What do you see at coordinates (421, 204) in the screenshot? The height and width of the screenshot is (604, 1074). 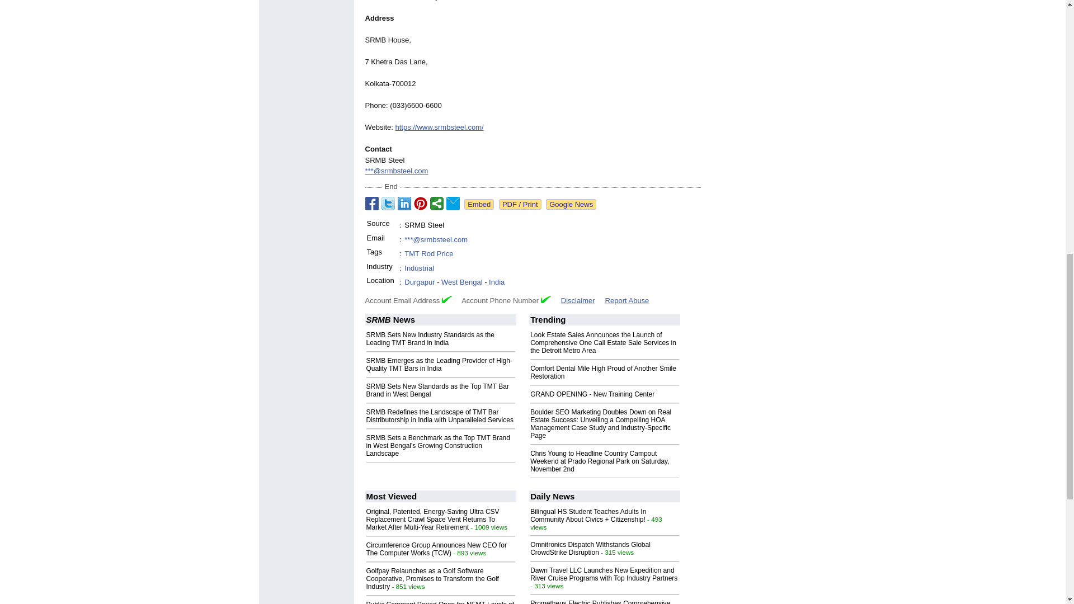 I see `Share on Pinterest` at bounding box center [421, 204].